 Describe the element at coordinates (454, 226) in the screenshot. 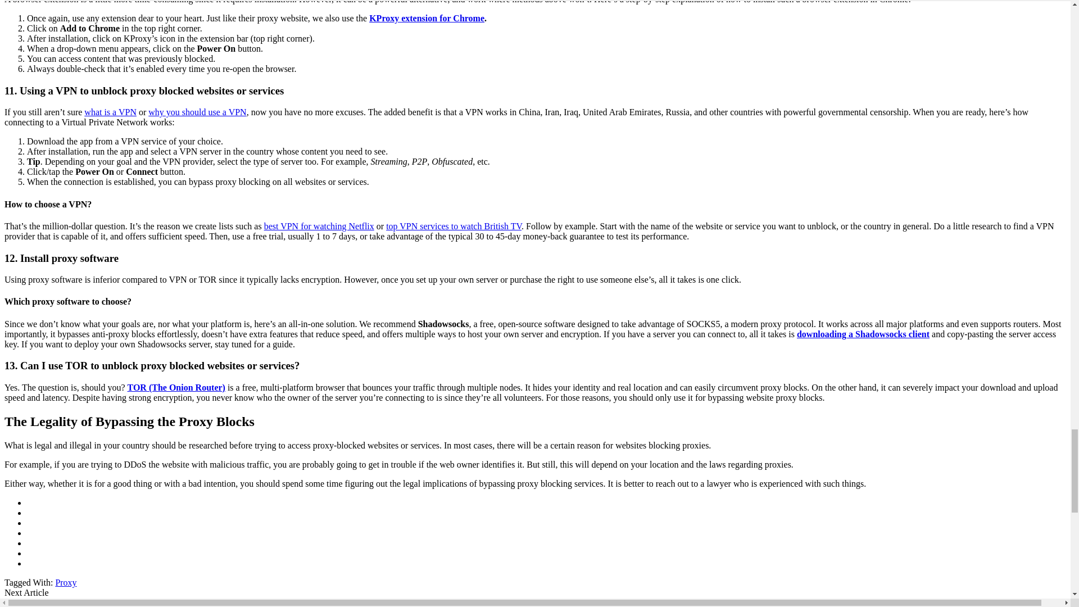

I see `top VPN services to watch British TV` at that location.